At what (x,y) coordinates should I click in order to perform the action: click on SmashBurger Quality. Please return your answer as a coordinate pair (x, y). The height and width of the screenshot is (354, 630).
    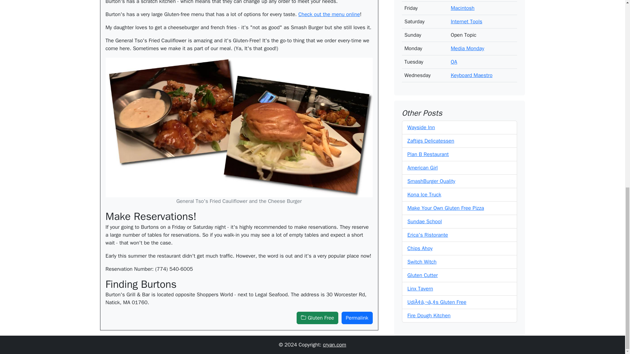
    Looking at the image, I should click on (431, 50).